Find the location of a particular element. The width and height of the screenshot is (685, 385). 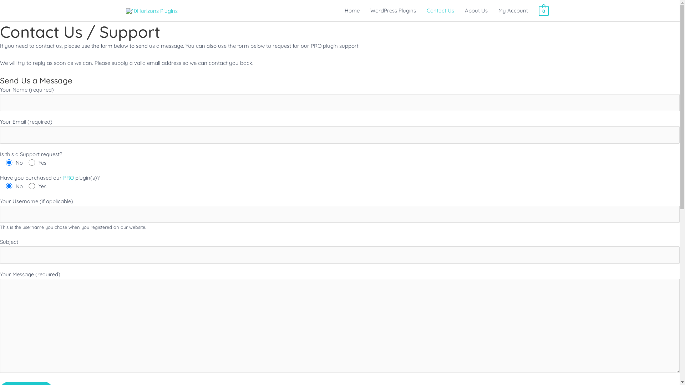

WordPress Plugins is located at coordinates (393, 11).